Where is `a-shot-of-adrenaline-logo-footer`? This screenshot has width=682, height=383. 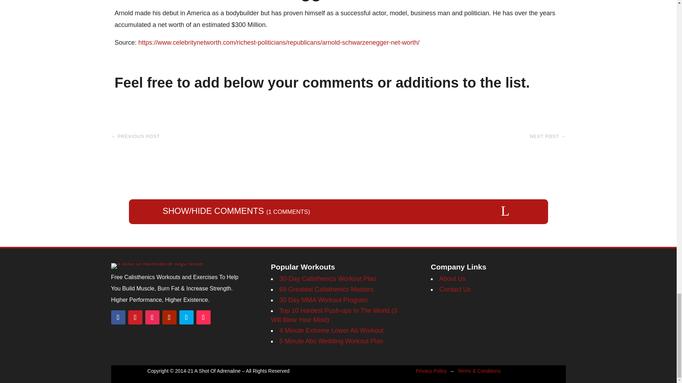
a-shot-of-adrenaline-logo-footer is located at coordinates (157, 266).